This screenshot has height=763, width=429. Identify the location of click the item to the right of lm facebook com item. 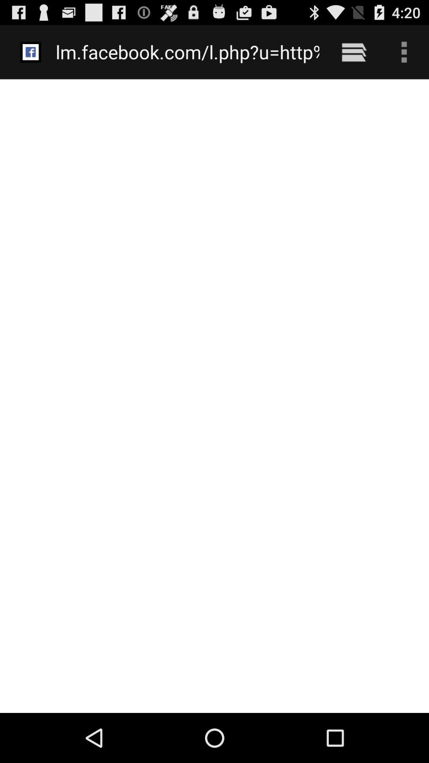
(354, 52).